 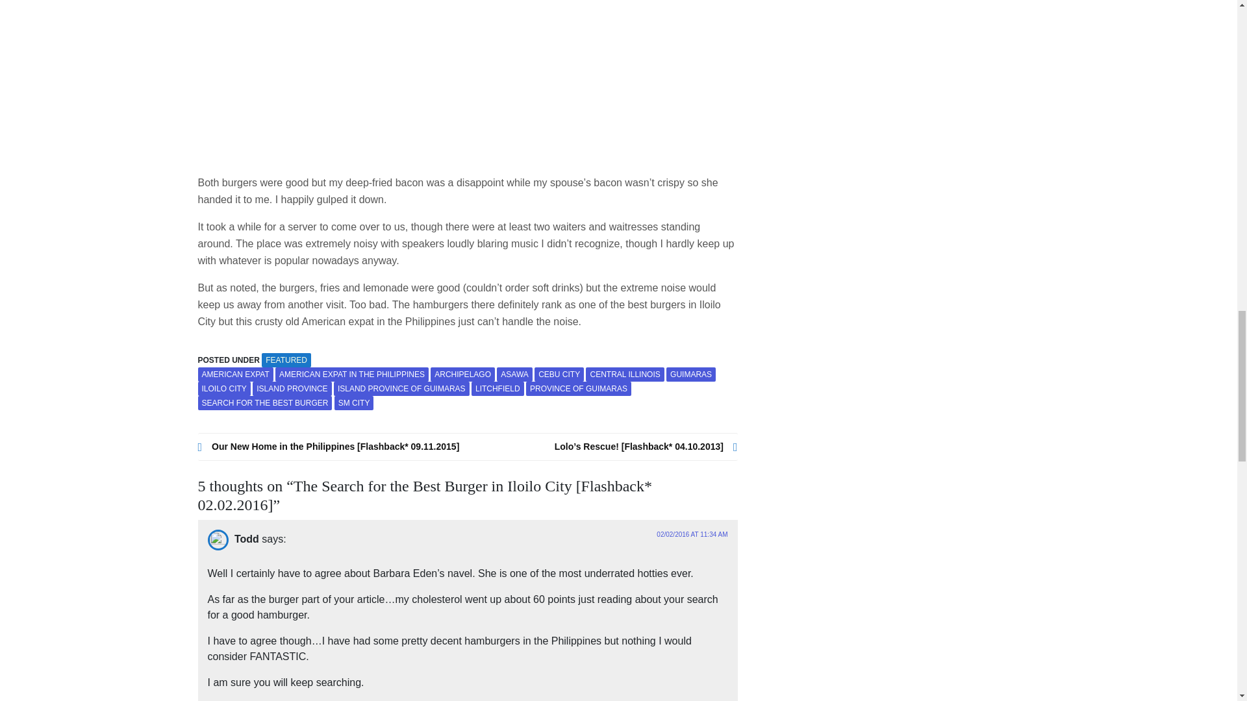 What do you see at coordinates (401, 388) in the screenshot?
I see `ISLAND PROVINCE OF GUIMARAS` at bounding box center [401, 388].